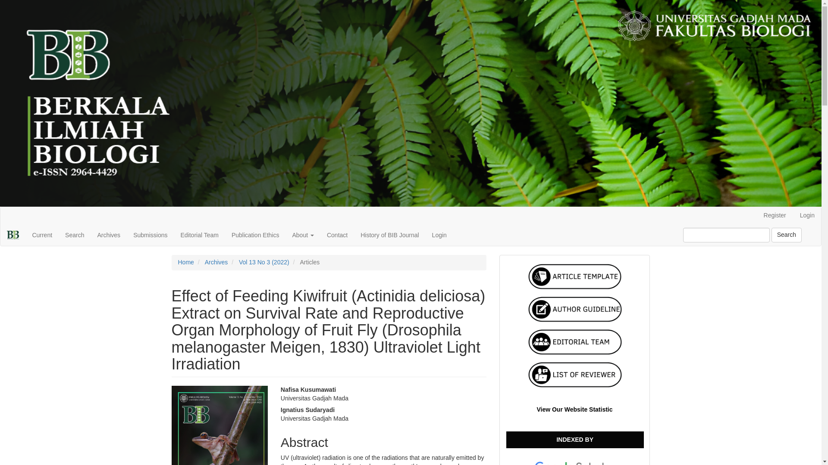 Image resolution: width=828 pixels, height=465 pixels. I want to click on Submissions, so click(150, 235).